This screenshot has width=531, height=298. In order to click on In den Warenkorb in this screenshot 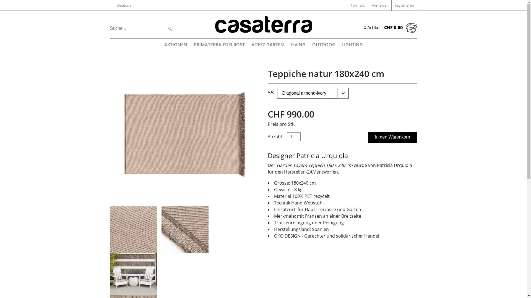, I will do `click(393, 137)`.